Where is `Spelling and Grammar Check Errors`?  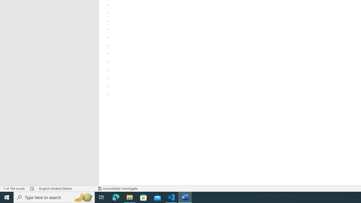
Spelling and Grammar Check Errors is located at coordinates (32, 188).